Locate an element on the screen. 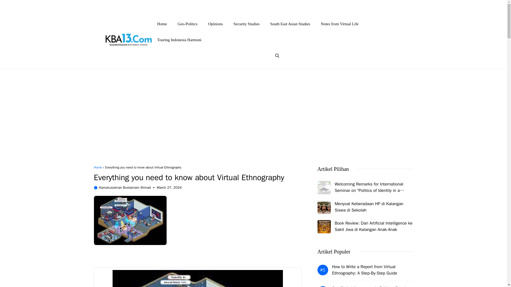 The width and height of the screenshot is (511, 287). Notes from Virtual Life is located at coordinates (340, 24).